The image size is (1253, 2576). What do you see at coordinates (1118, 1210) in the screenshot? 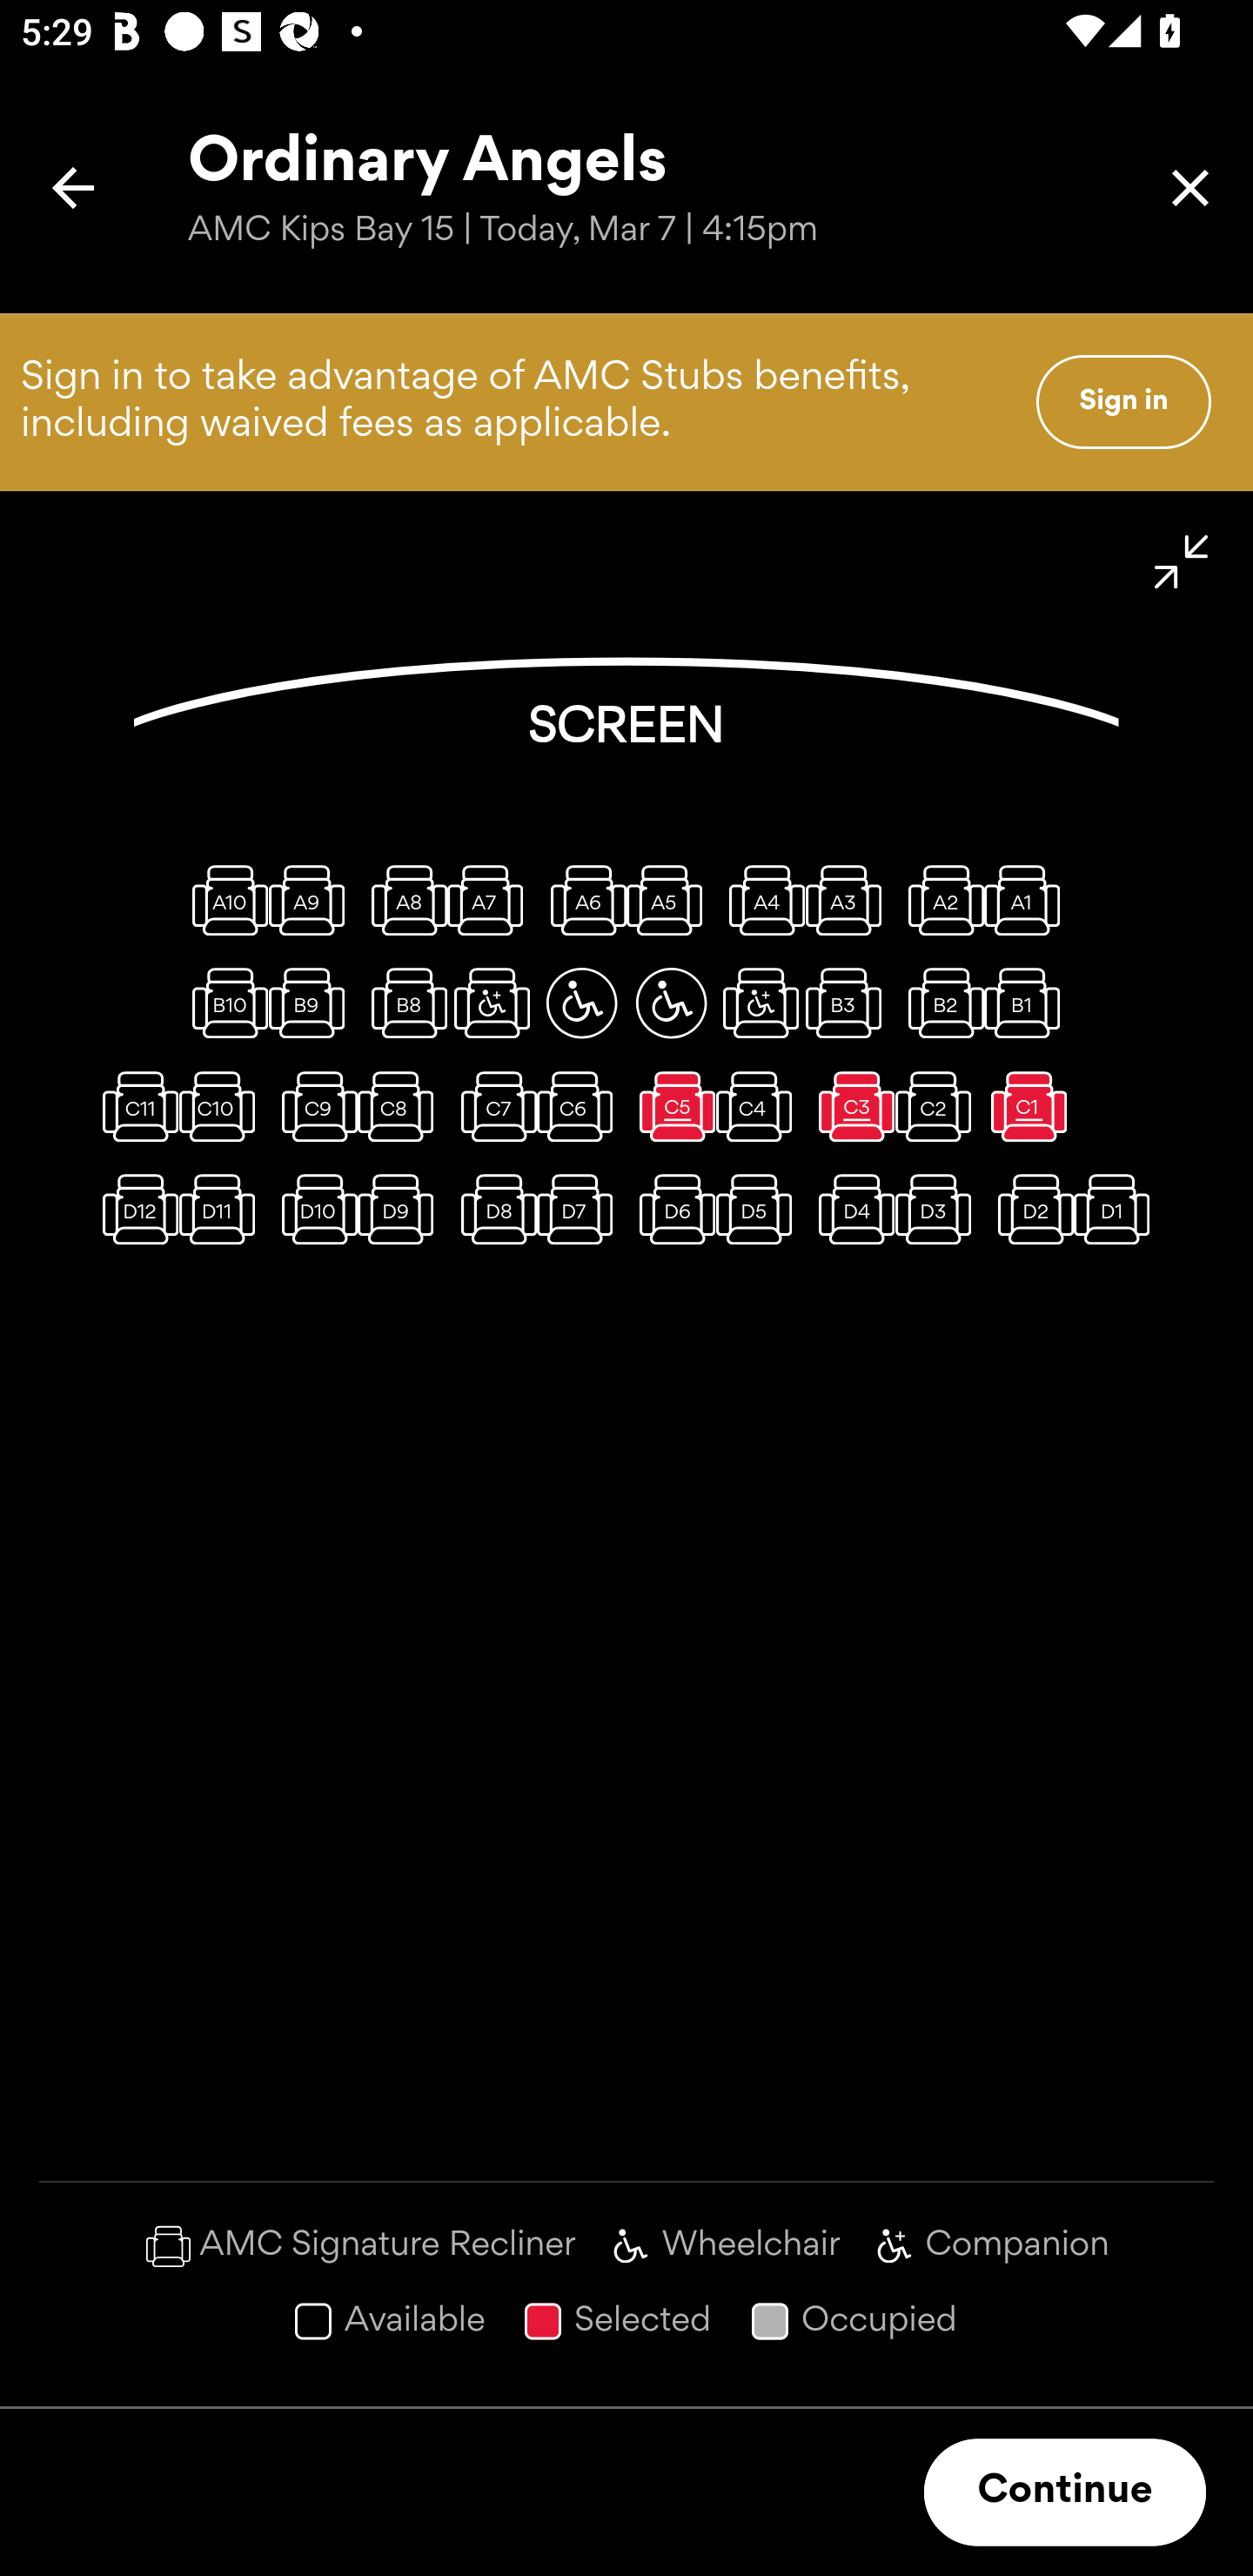
I see `D1, Regular seat, available` at bounding box center [1118, 1210].